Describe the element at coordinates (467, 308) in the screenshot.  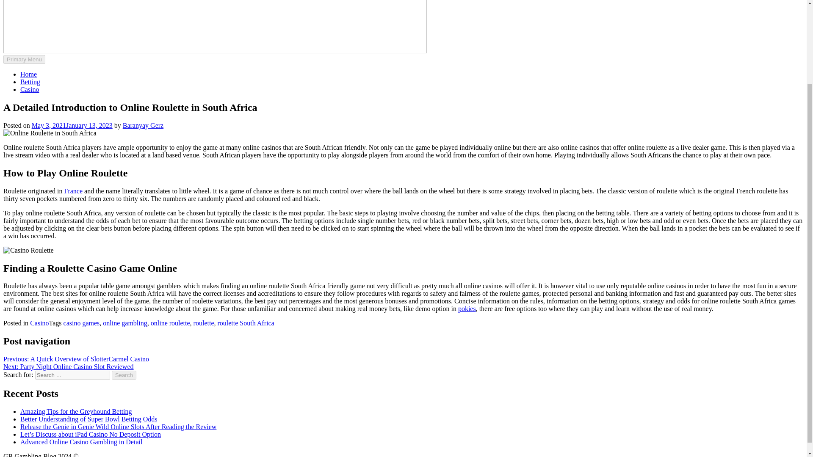
I see `pokies` at that location.